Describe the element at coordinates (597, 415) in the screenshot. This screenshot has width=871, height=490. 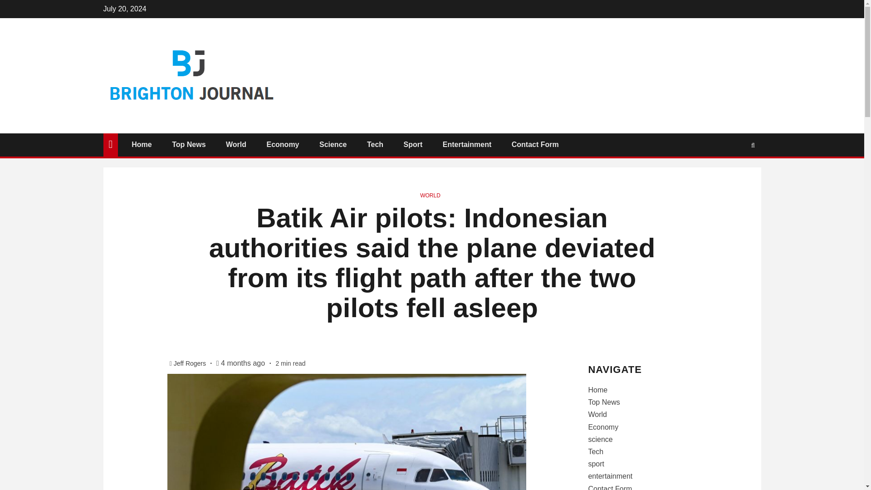
I see `World` at that location.